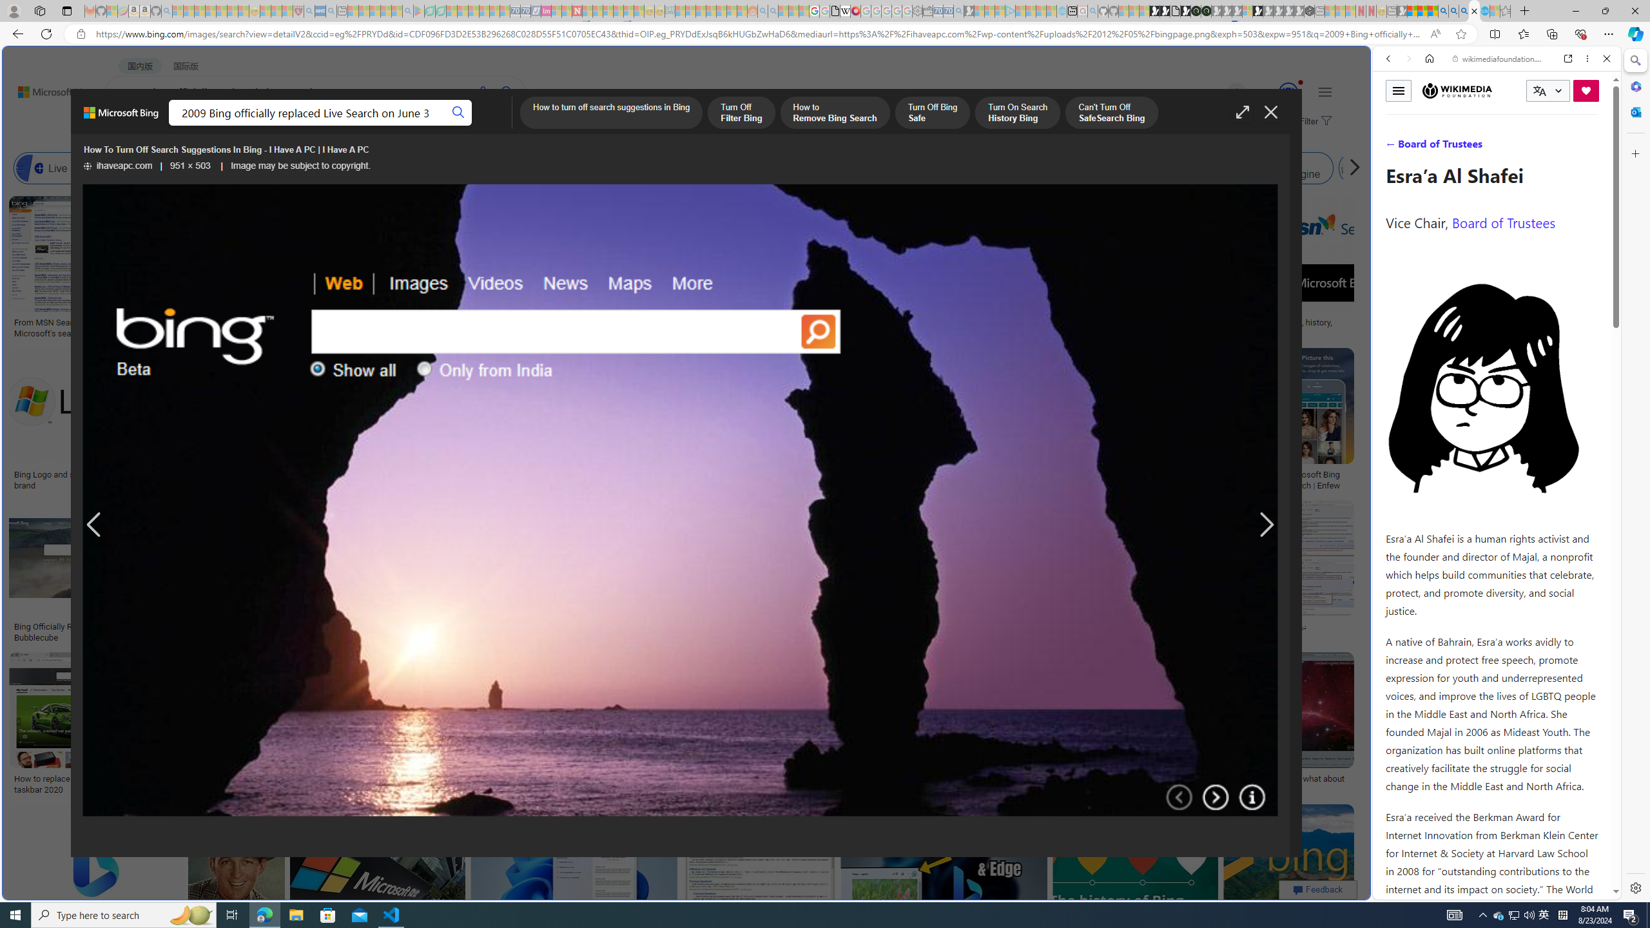 The image size is (1650, 928). Describe the element at coordinates (932, 113) in the screenshot. I see `Turn Off Bing Safe` at that location.